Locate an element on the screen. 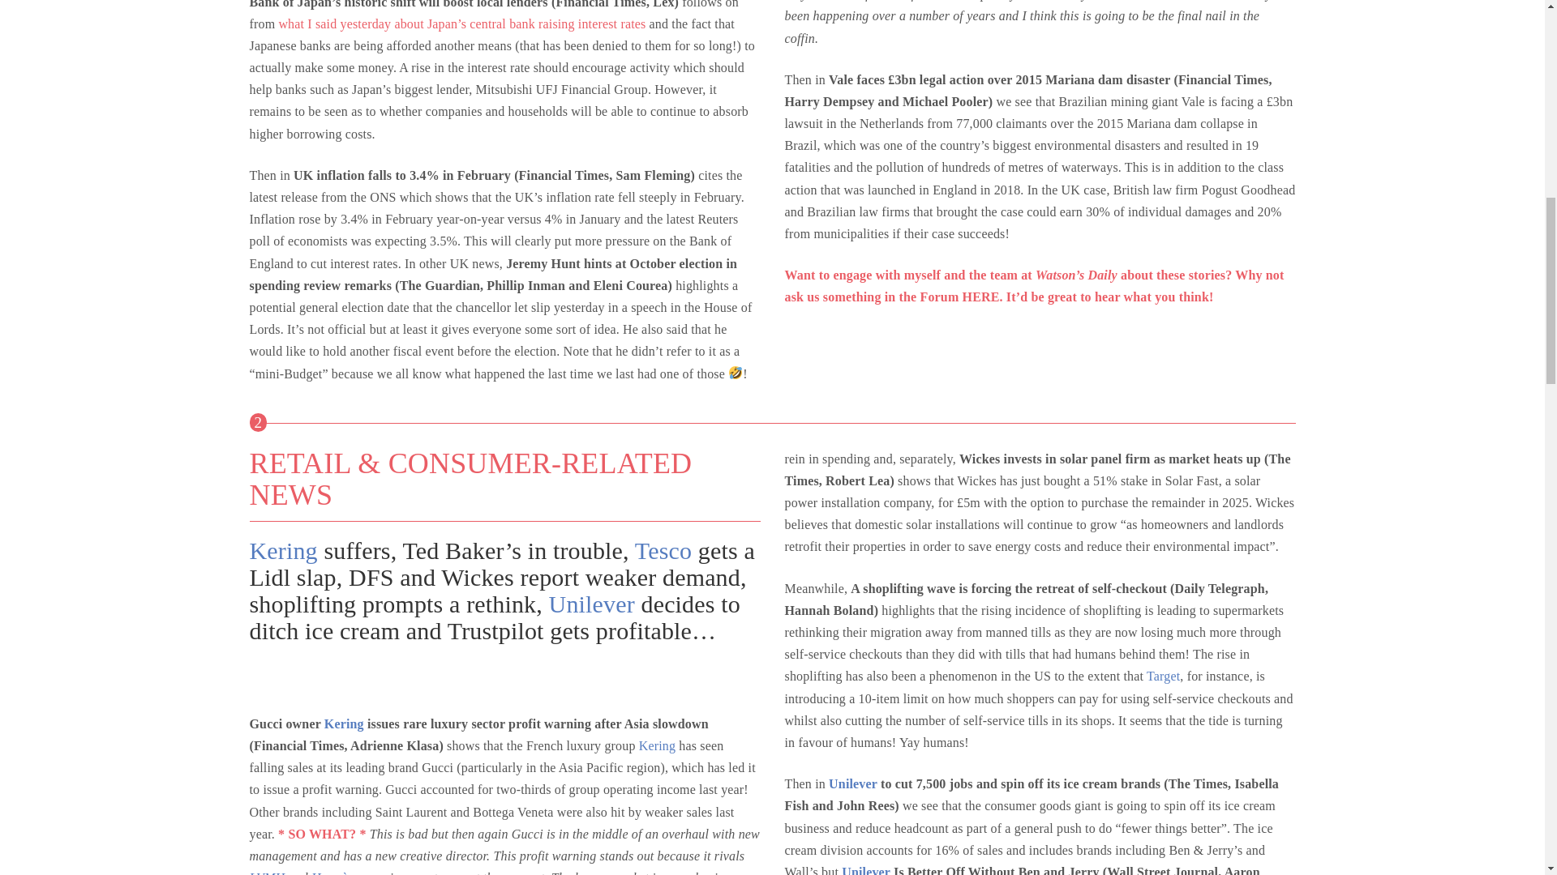 This screenshot has width=1557, height=875. HERE is located at coordinates (980, 297).